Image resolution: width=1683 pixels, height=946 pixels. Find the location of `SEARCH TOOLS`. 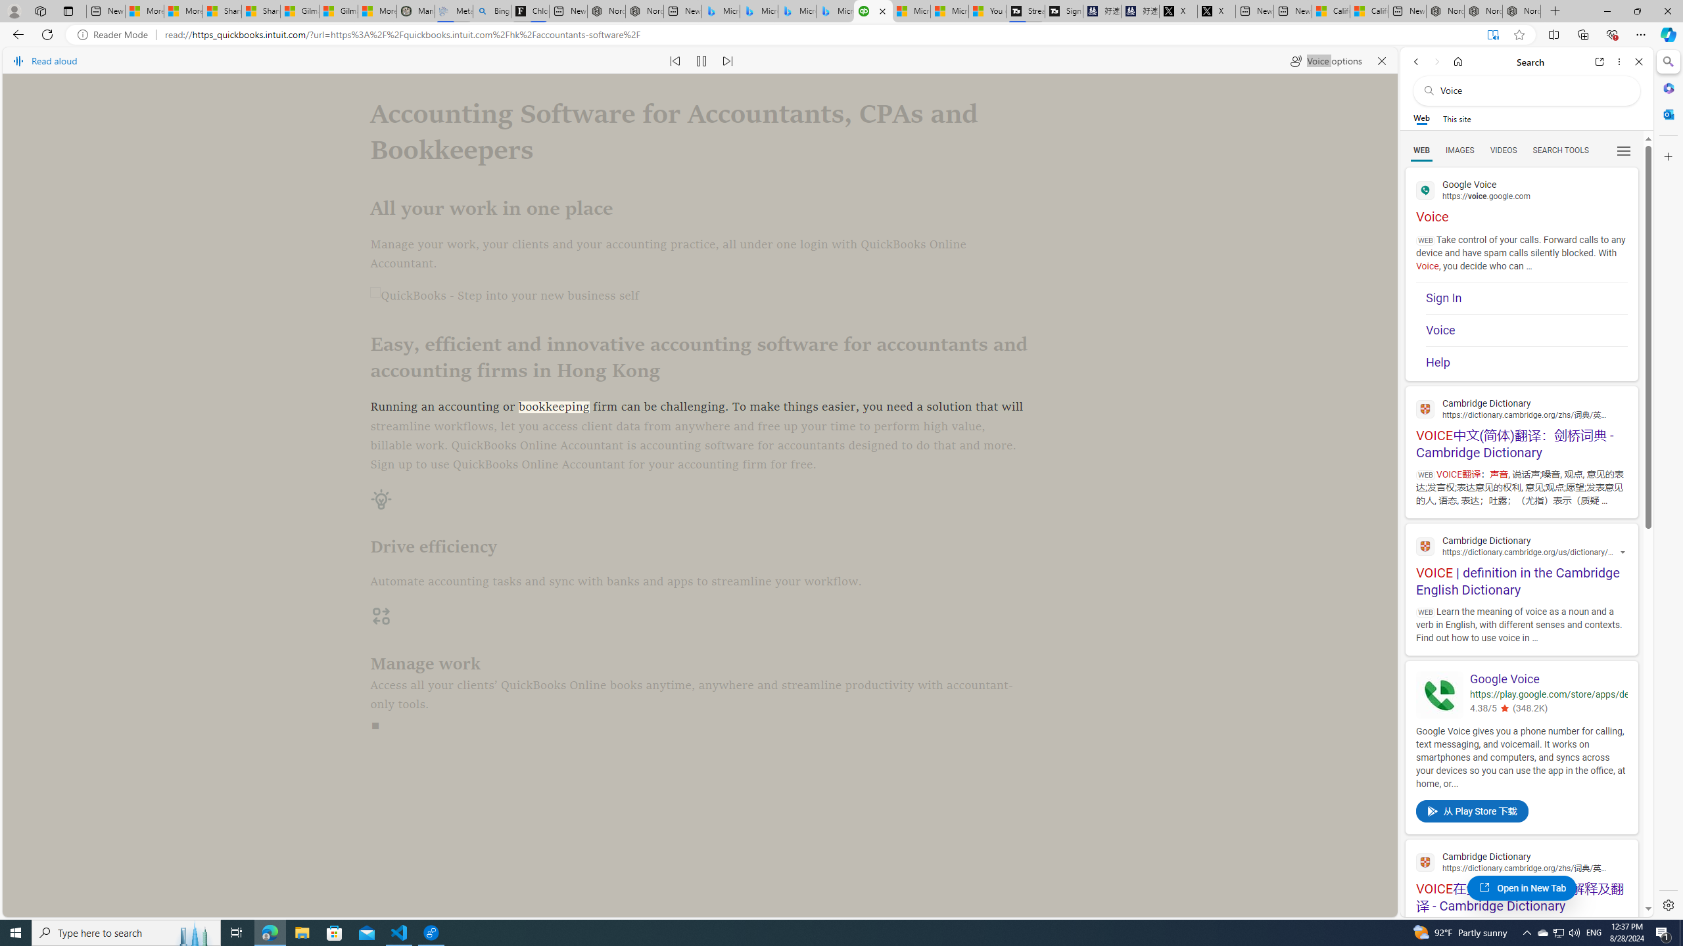

SEARCH TOOLS is located at coordinates (1561, 150).